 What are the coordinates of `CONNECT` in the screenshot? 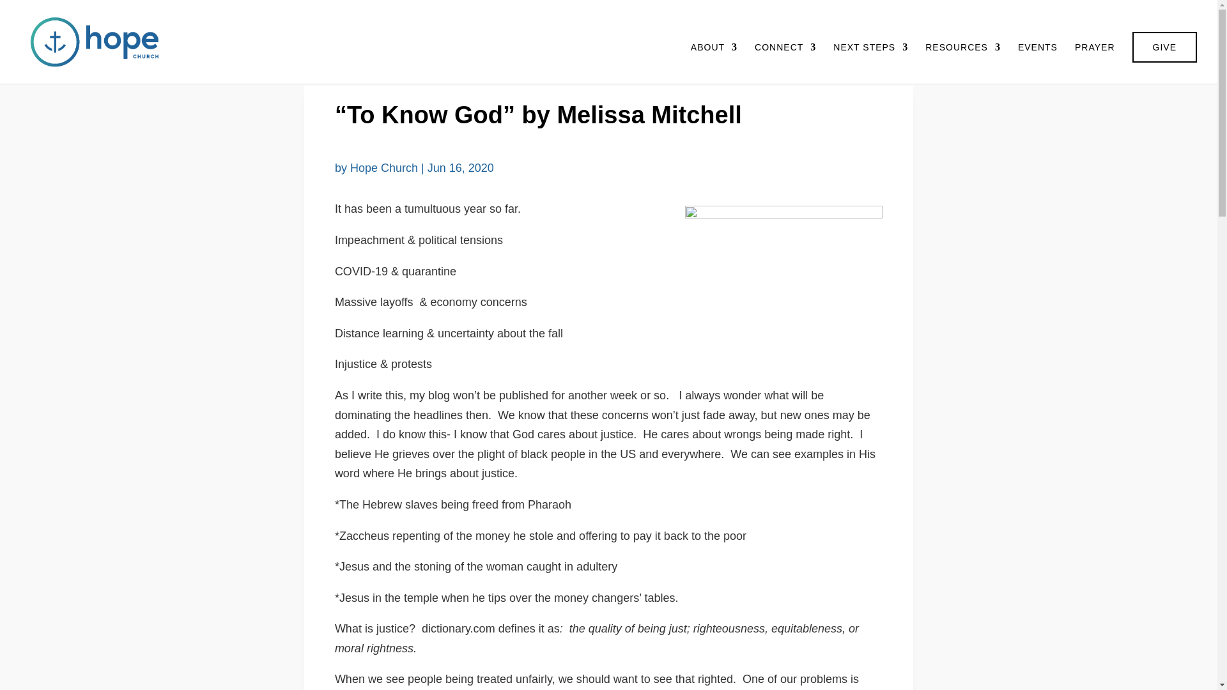 It's located at (785, 63).